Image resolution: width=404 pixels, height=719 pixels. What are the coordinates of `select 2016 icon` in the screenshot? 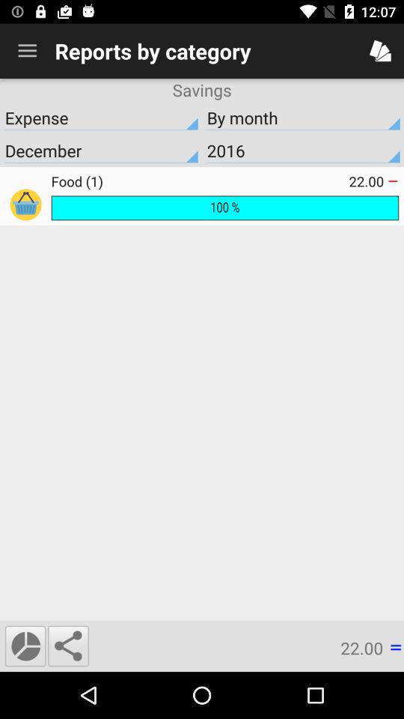 It's located at (303, 151).